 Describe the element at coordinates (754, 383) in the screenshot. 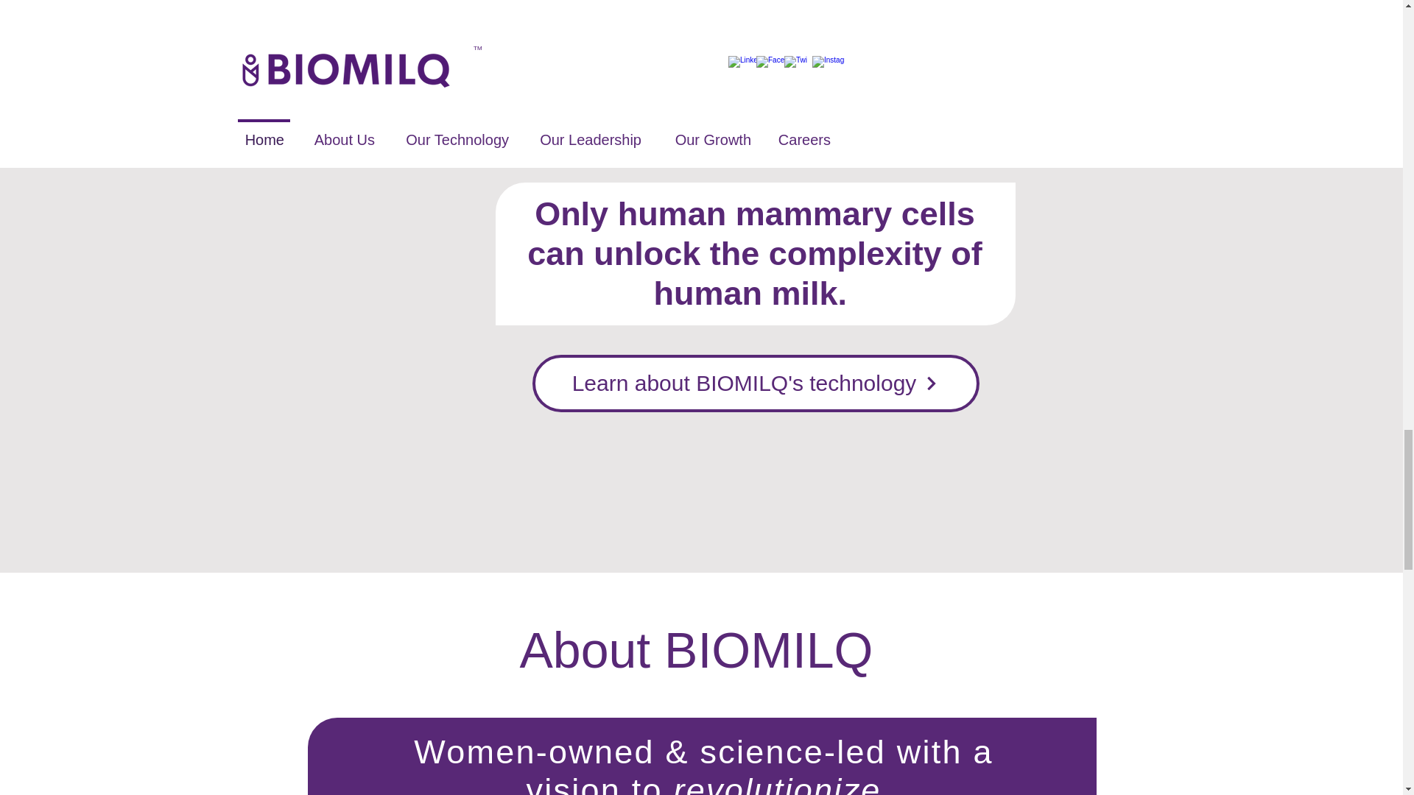

I see `Learn about BIOMILQ's technology` at that location.